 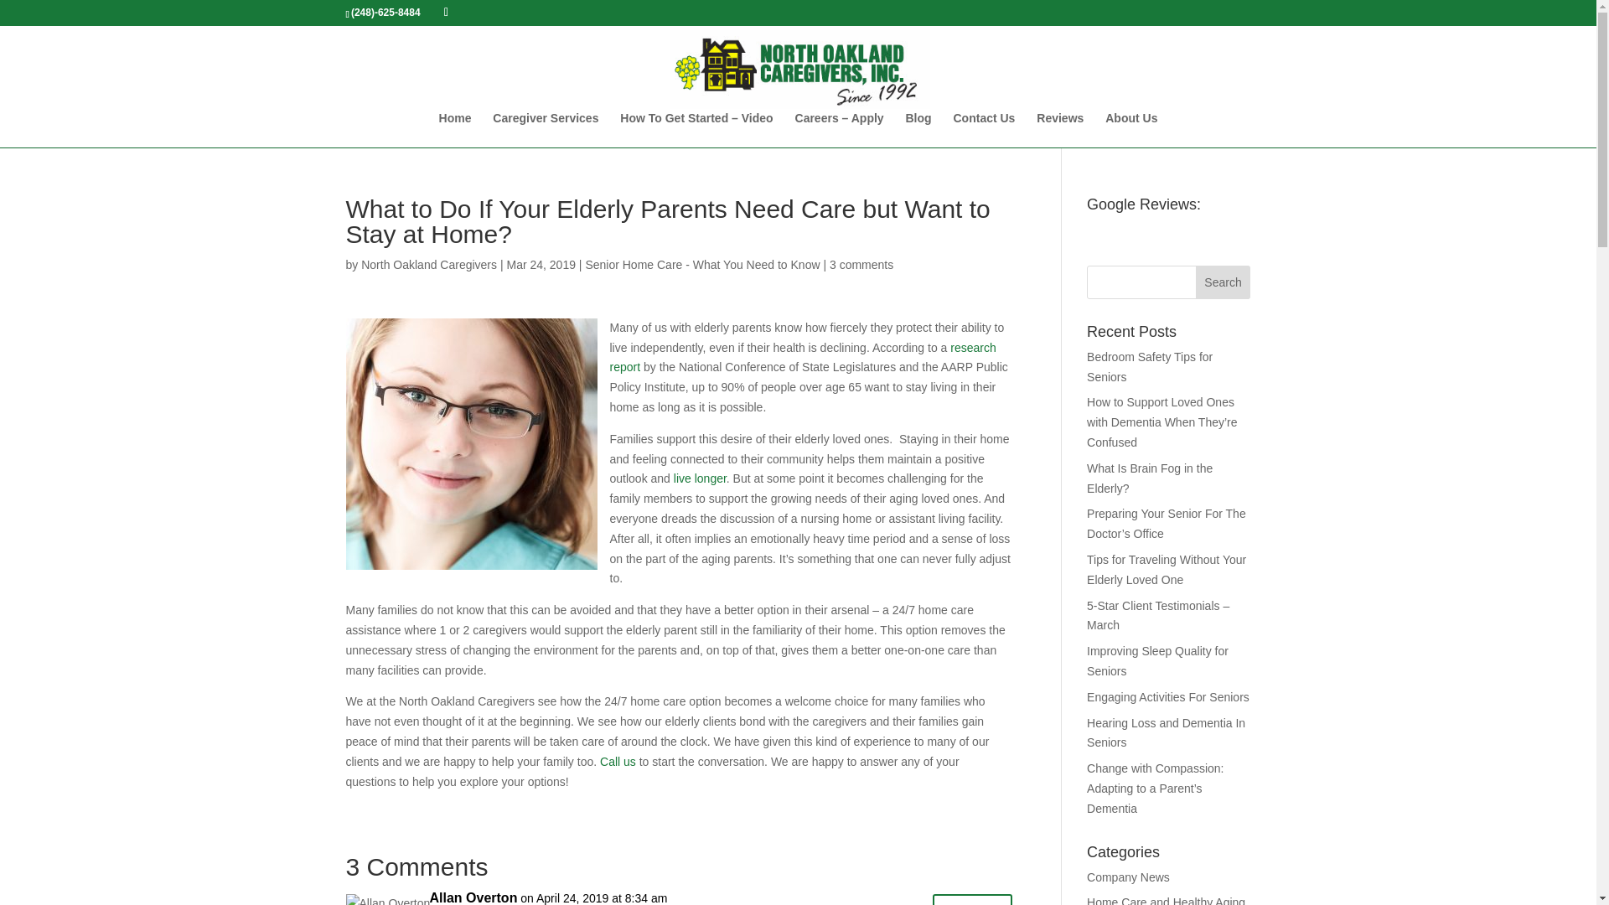 What do you see at coordinates (455, 129) in the screenshot?
I see `Home` at bounding box center [455, 129].